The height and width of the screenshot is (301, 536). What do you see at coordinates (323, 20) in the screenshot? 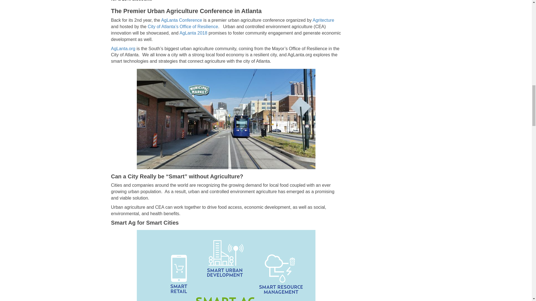
I see `Agritecture` at bounding box center [323, 20].